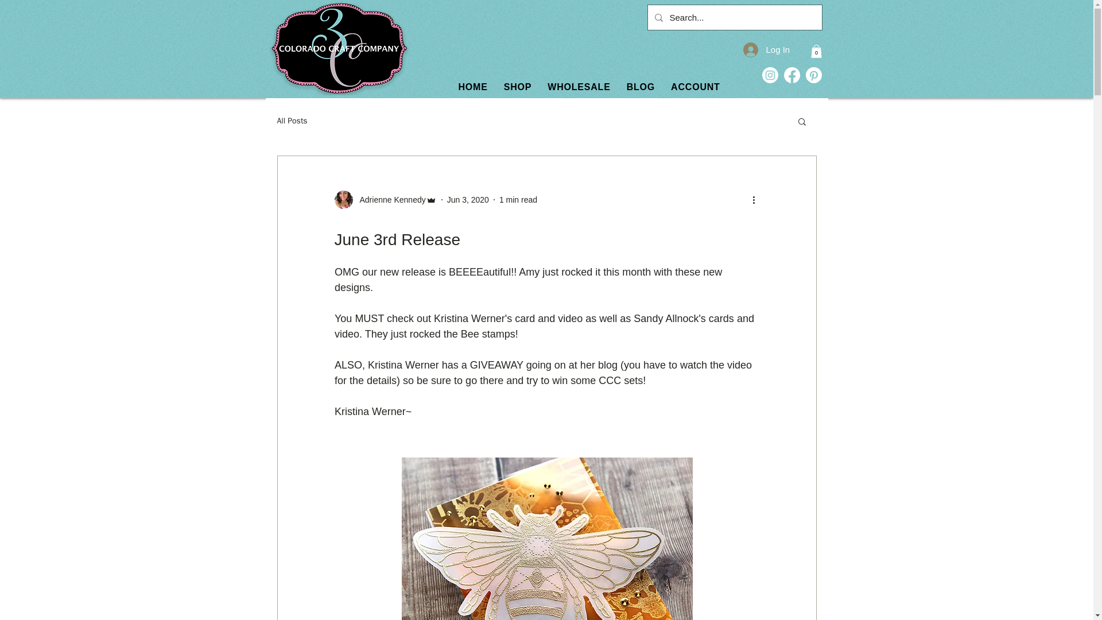  What do you see at coordinates (468, 200) in the screenshot?
I see `Adrienne Kennedy` at bounding box center [468, 200].